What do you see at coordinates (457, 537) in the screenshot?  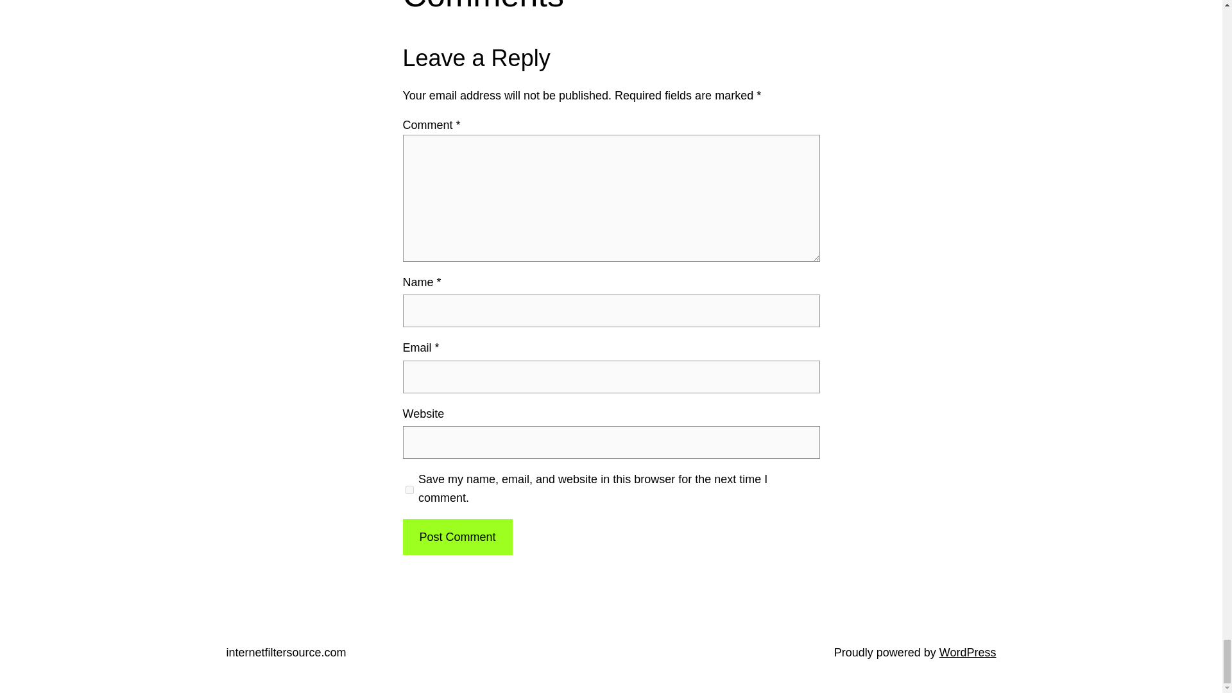 I see `Post Comment` at bounding box center [457, 537].